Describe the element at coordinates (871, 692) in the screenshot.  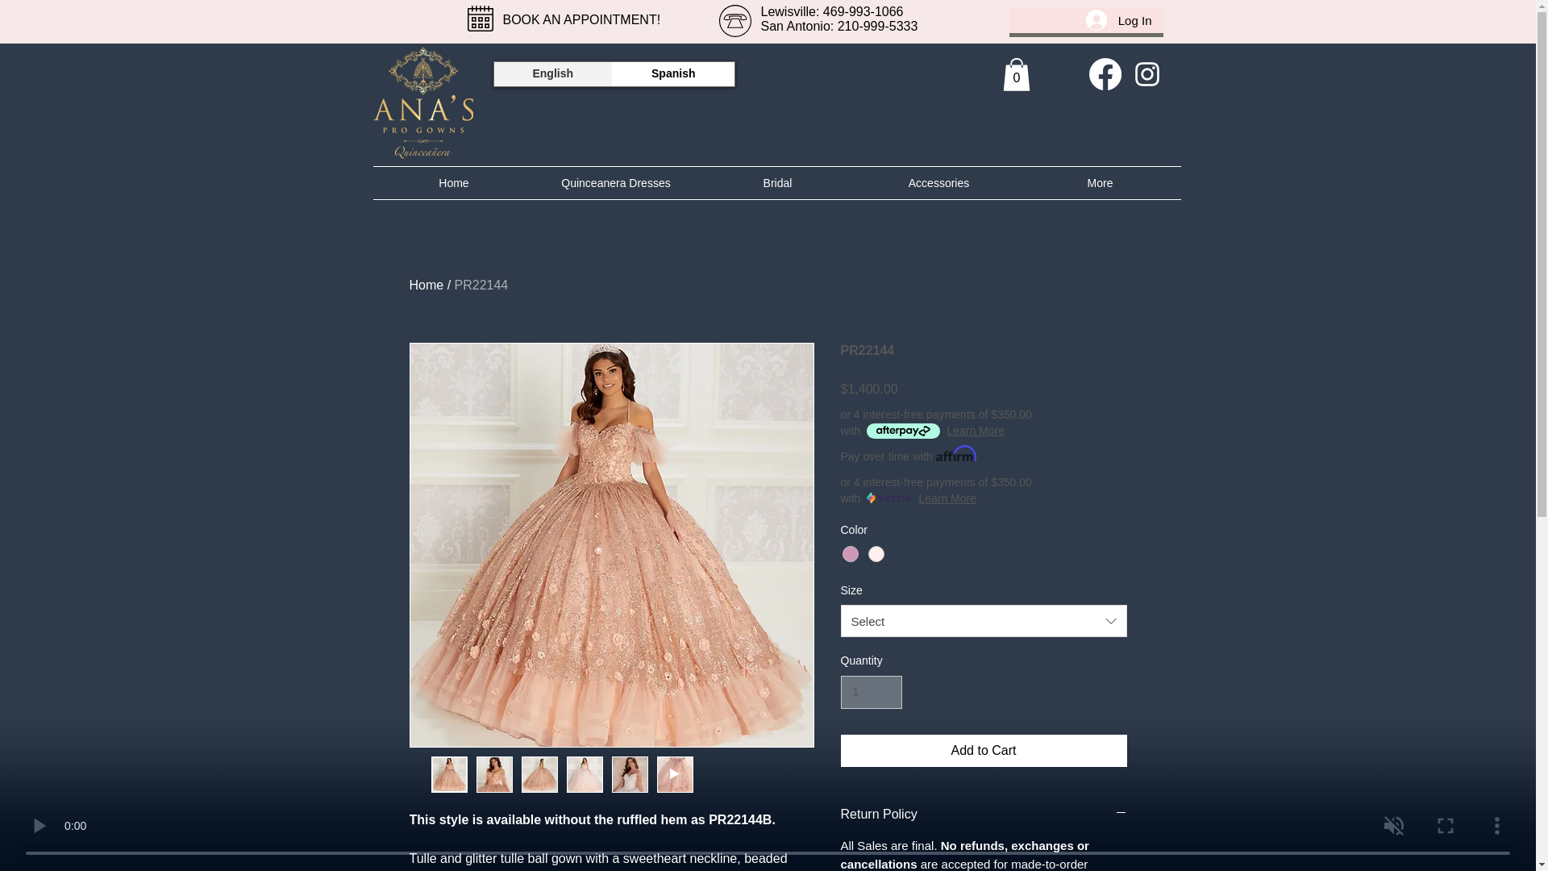
I see `1` at that location.